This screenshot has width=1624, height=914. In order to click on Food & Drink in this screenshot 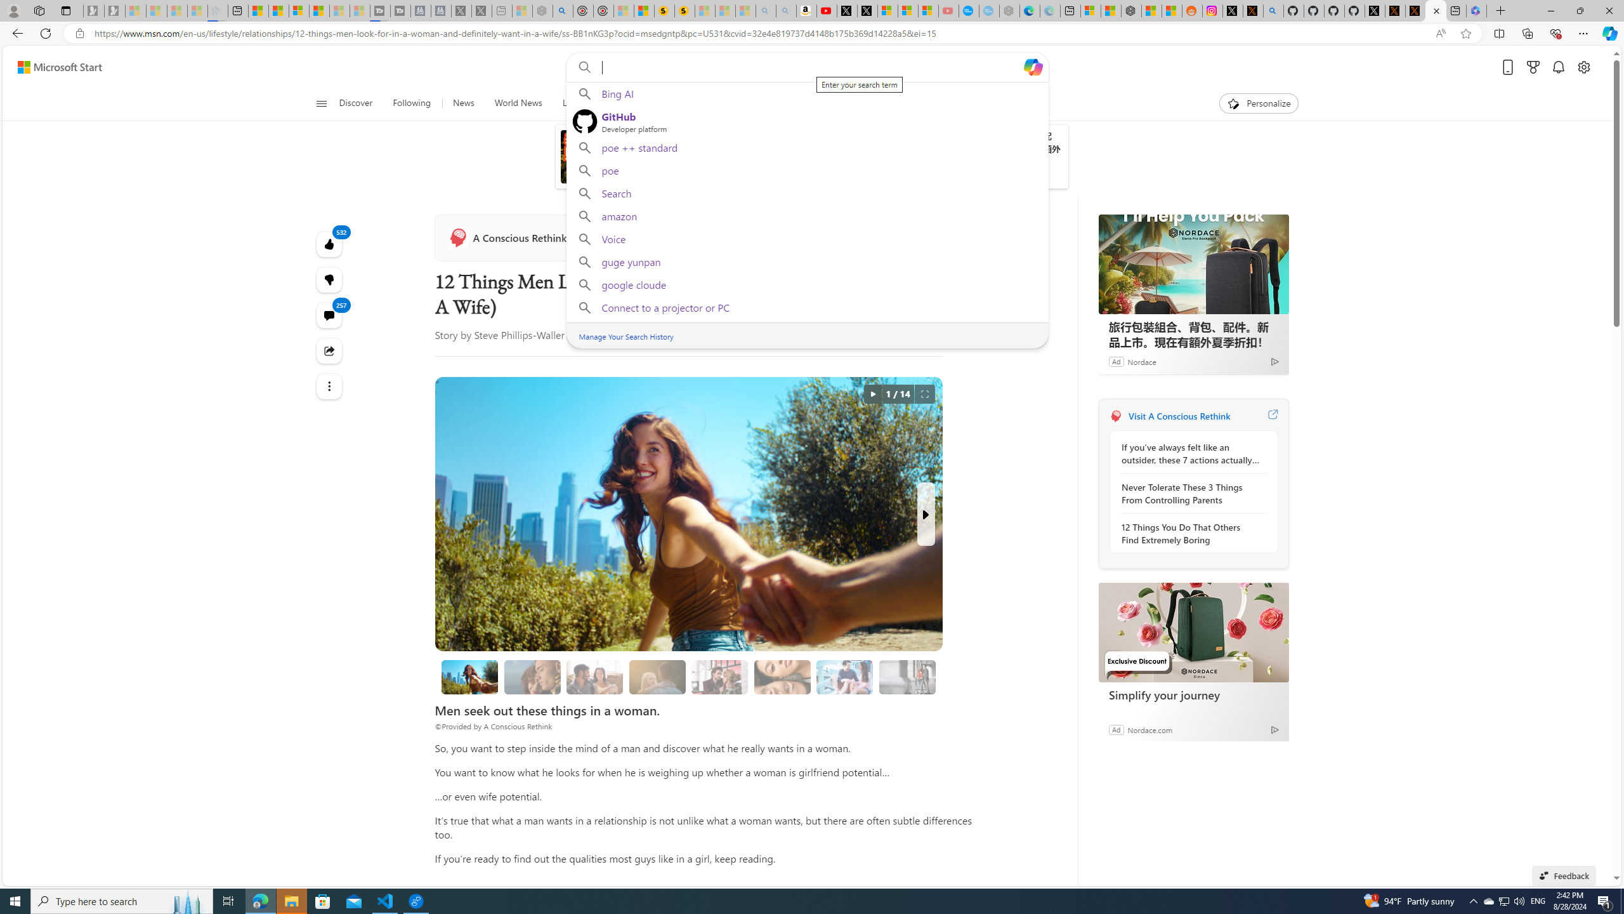, I will do `click(960, 103)`.